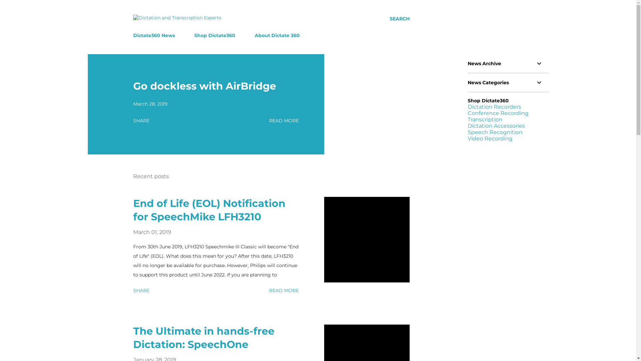 Image resolution: width=641 pixels, height=361 pixels. Describe the element at coordinates (498, 113) in the screenshot. I see `Conference Recording` at that location.